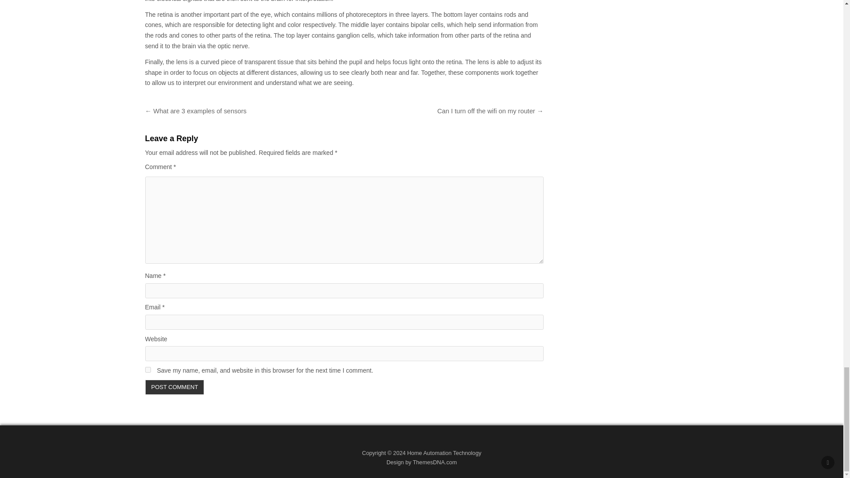 This screenshot has width=850, height=478. Describe the element at coordinates (175, 387) in the screenshot. I see `Post Comment` at that location.